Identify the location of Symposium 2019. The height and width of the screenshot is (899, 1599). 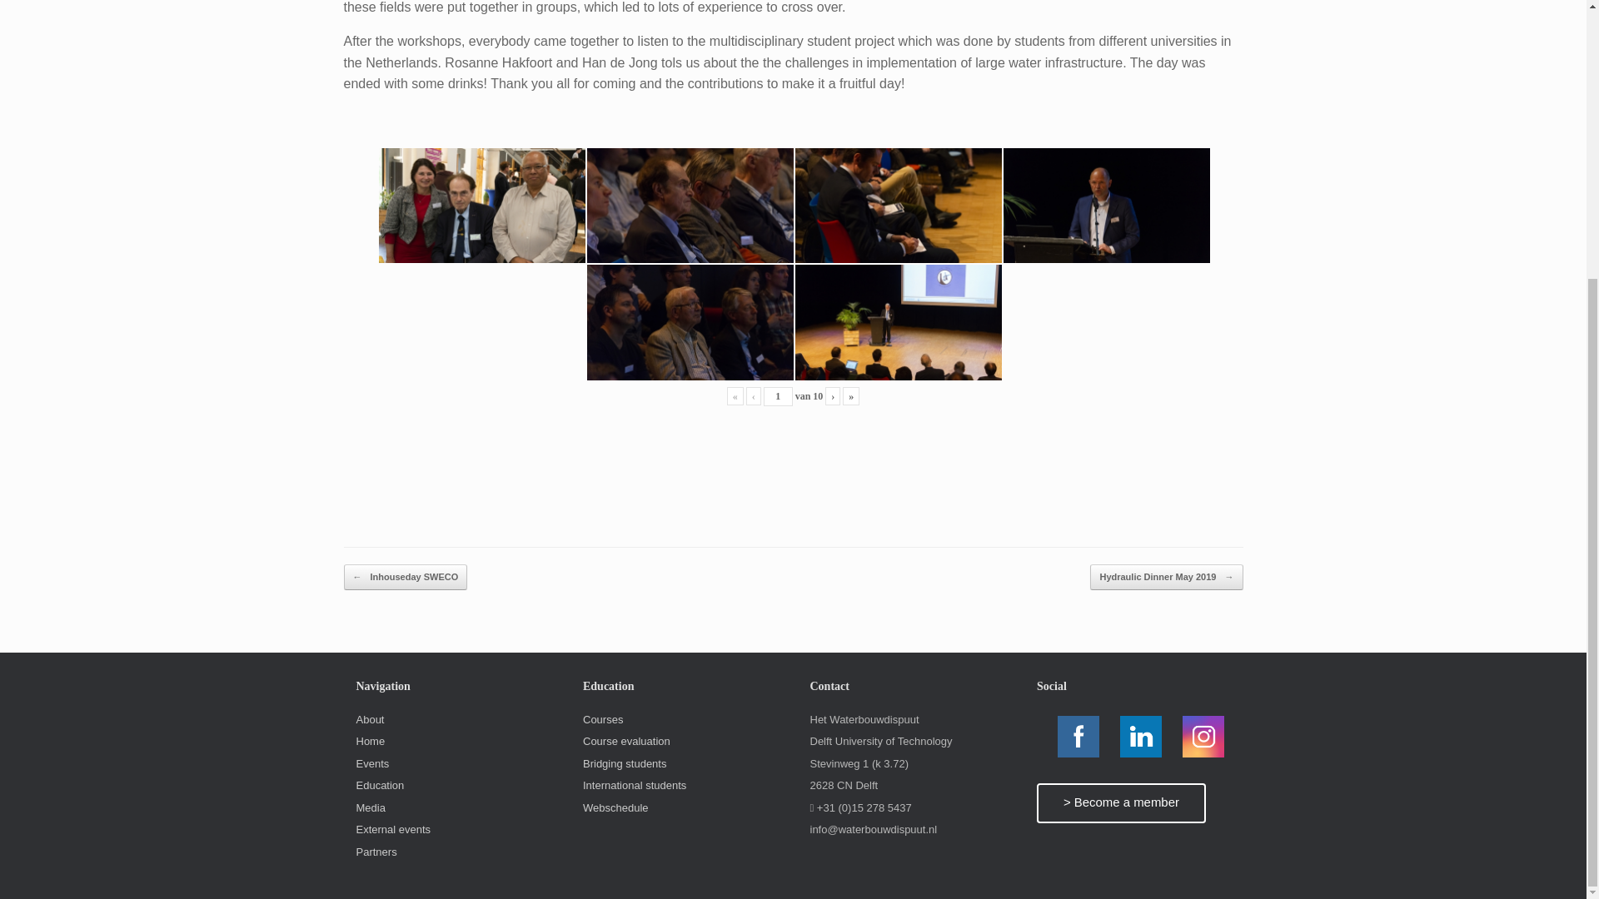
(481, 206).